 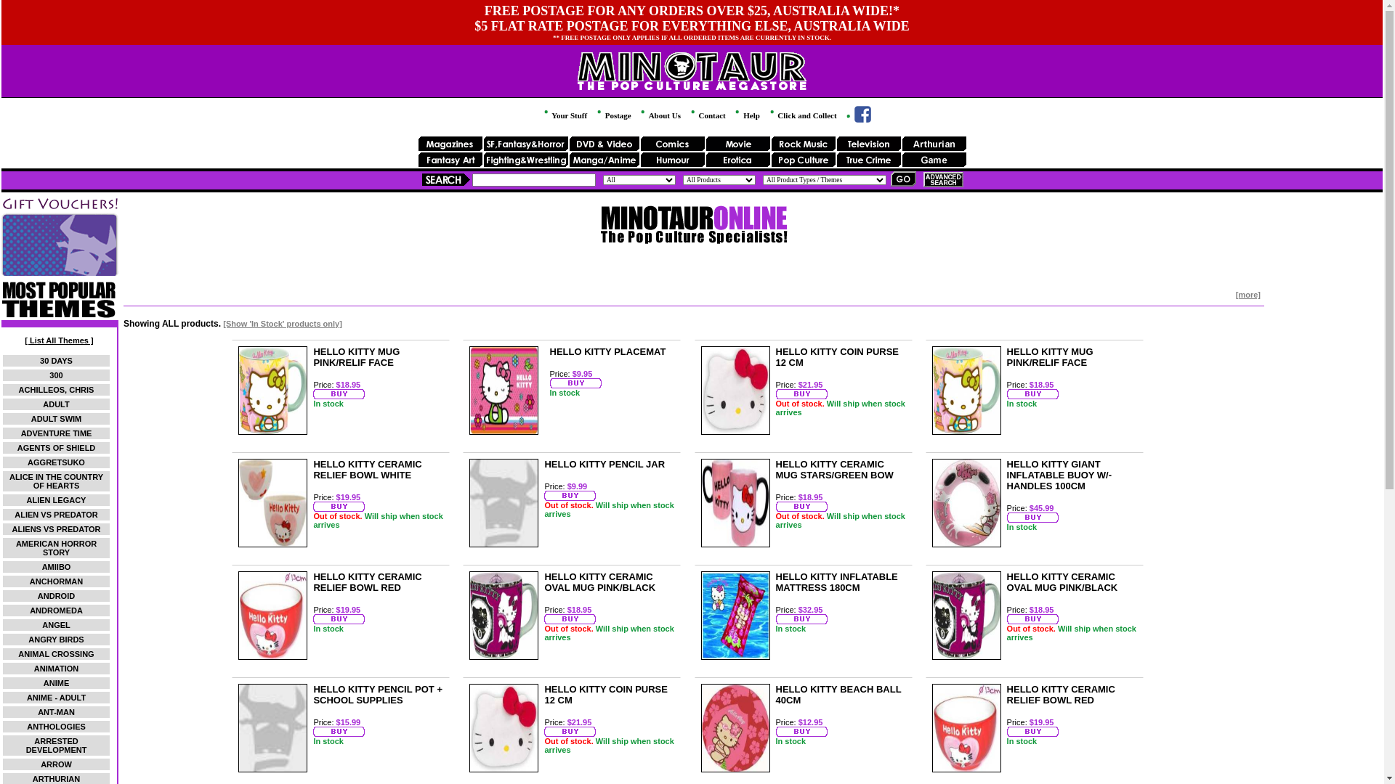 What do you see at coordinates (835, 470) in the screenshot?
I see `HELLO KITTY CERAMIC MUG STARS/GREEN BOW` at bounding box center [835, 470].